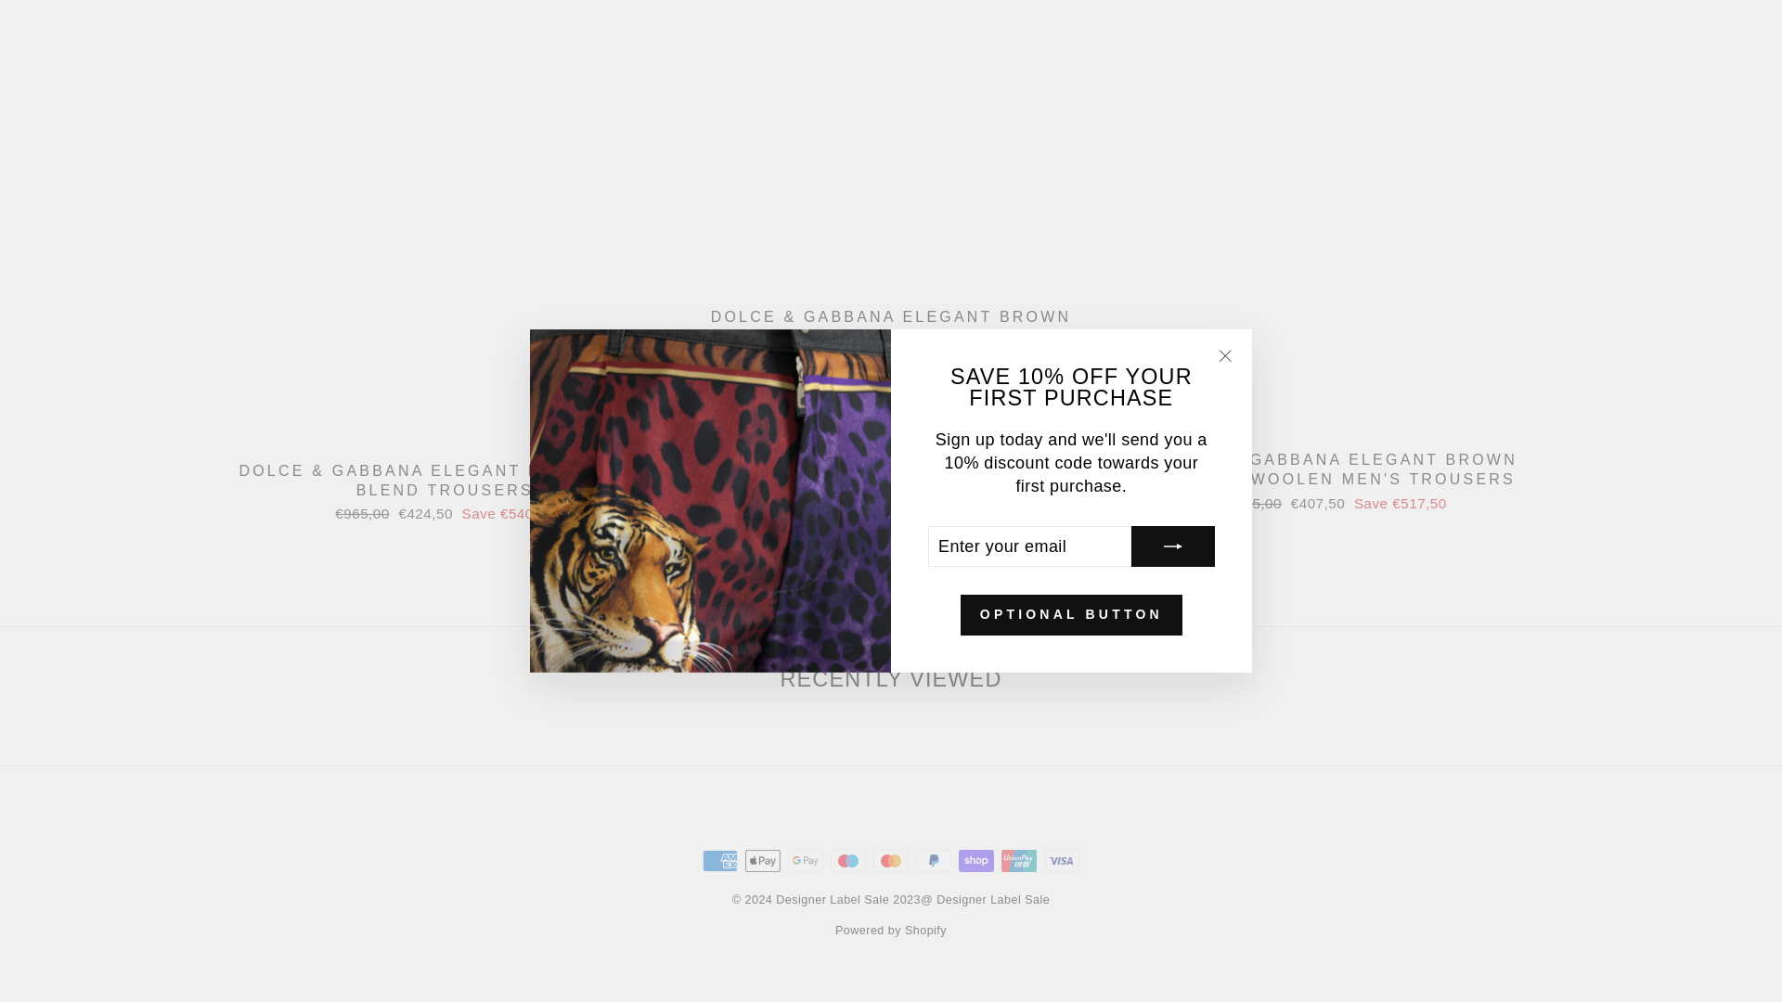 This screenshot has height=1002, width=1782. Describe the element at coordinates (719, 860) in the screenshot. I see `American Express` at that location.